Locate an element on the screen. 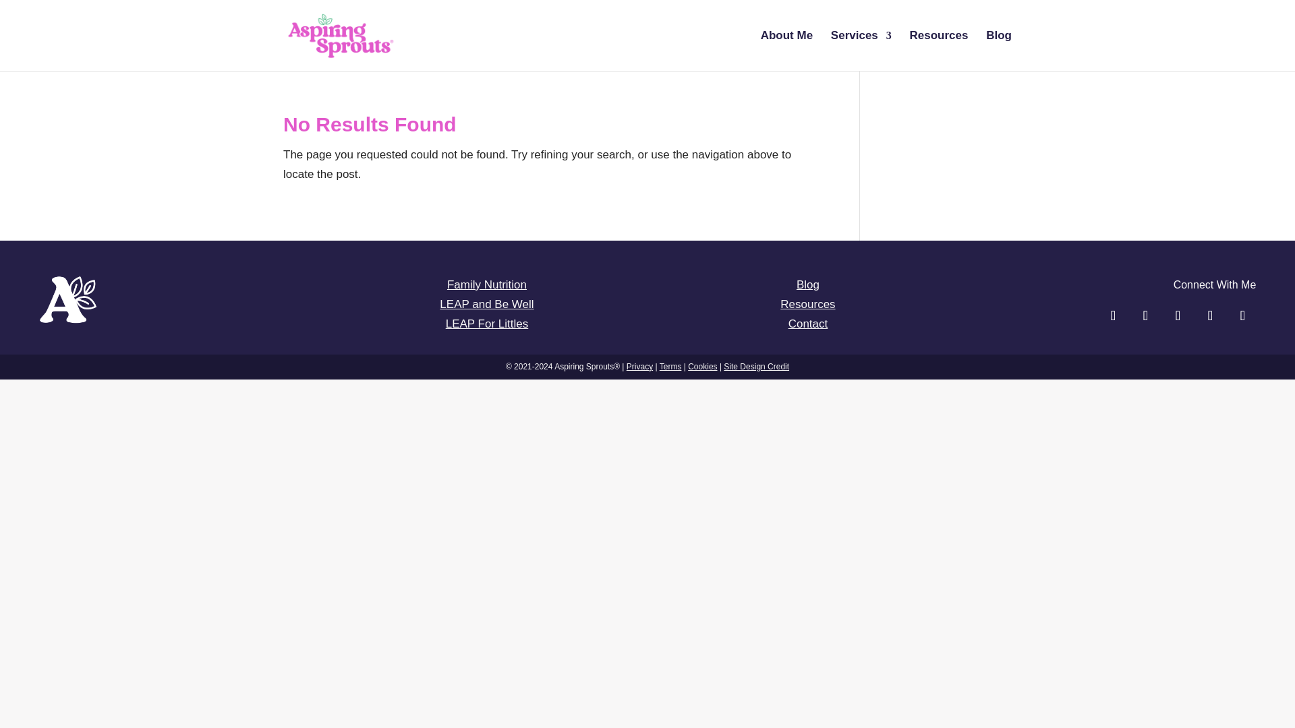 This screenshot has width=1295, height=728. Privacy is located at coordinates (639, 366).